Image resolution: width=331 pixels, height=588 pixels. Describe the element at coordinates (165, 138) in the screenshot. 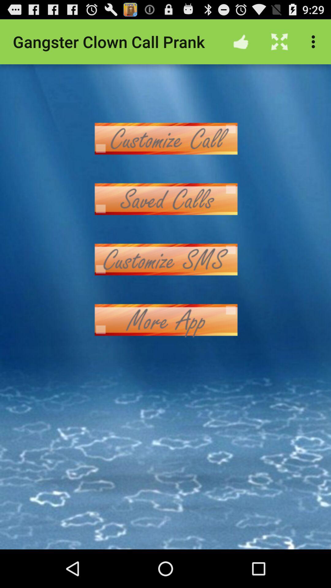

I see `select button` at that location.